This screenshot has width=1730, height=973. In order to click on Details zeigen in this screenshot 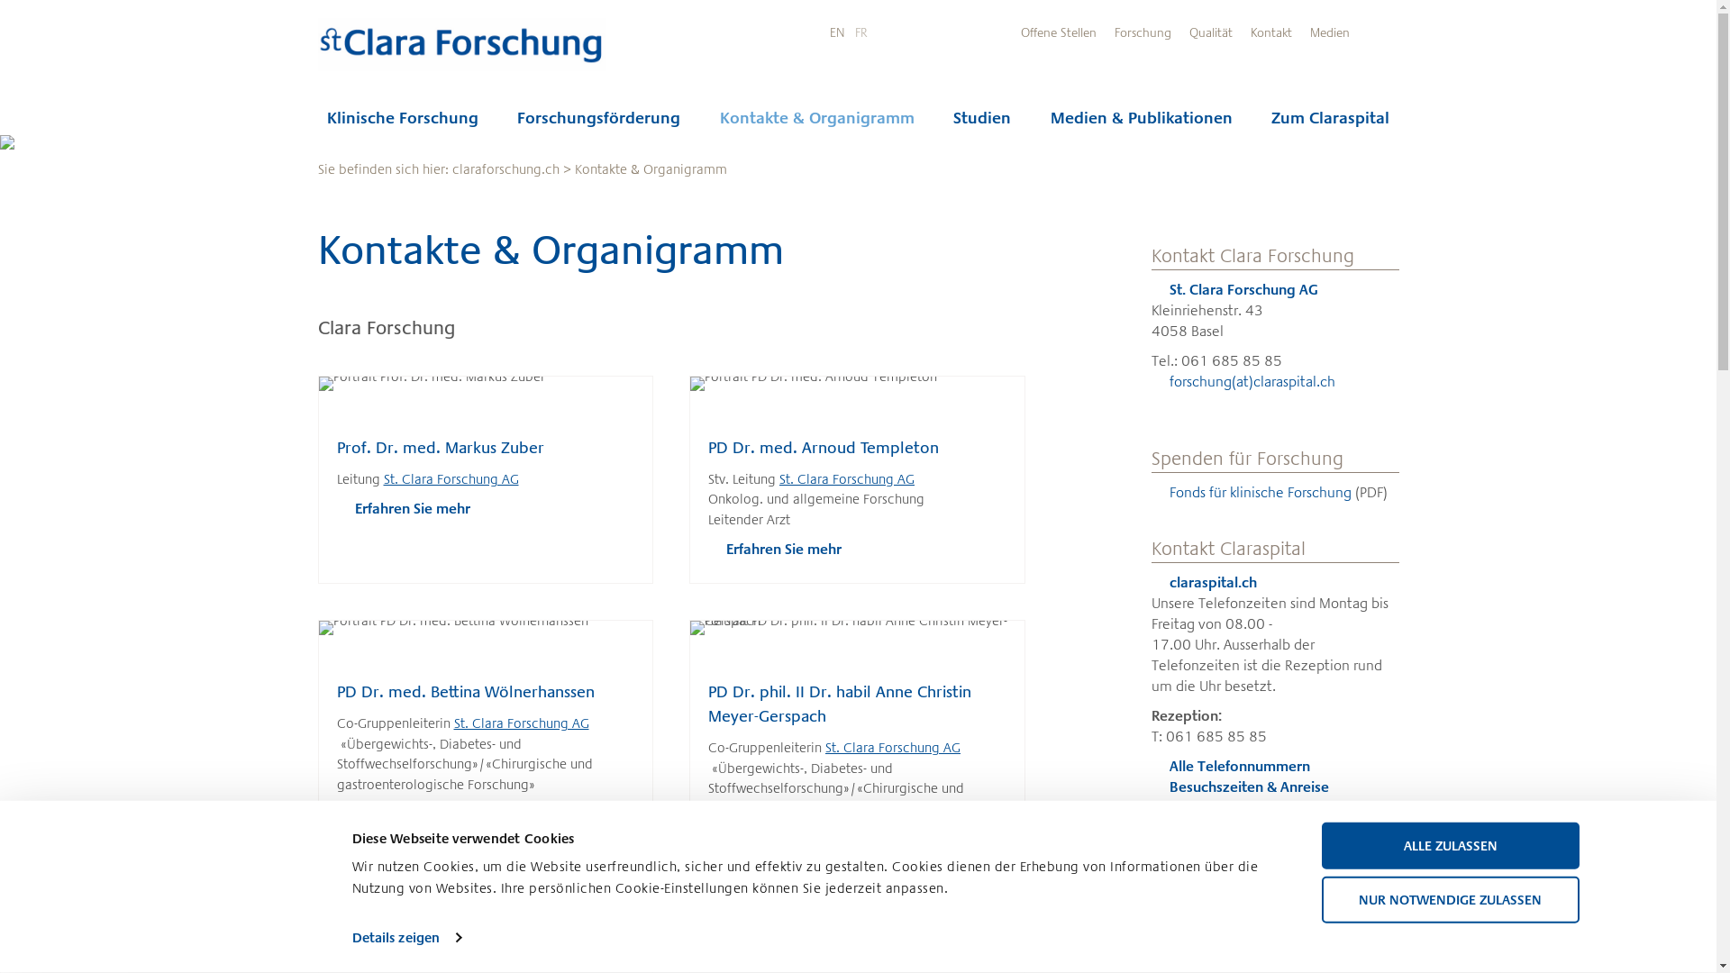, I will do `click(407, 938)`.